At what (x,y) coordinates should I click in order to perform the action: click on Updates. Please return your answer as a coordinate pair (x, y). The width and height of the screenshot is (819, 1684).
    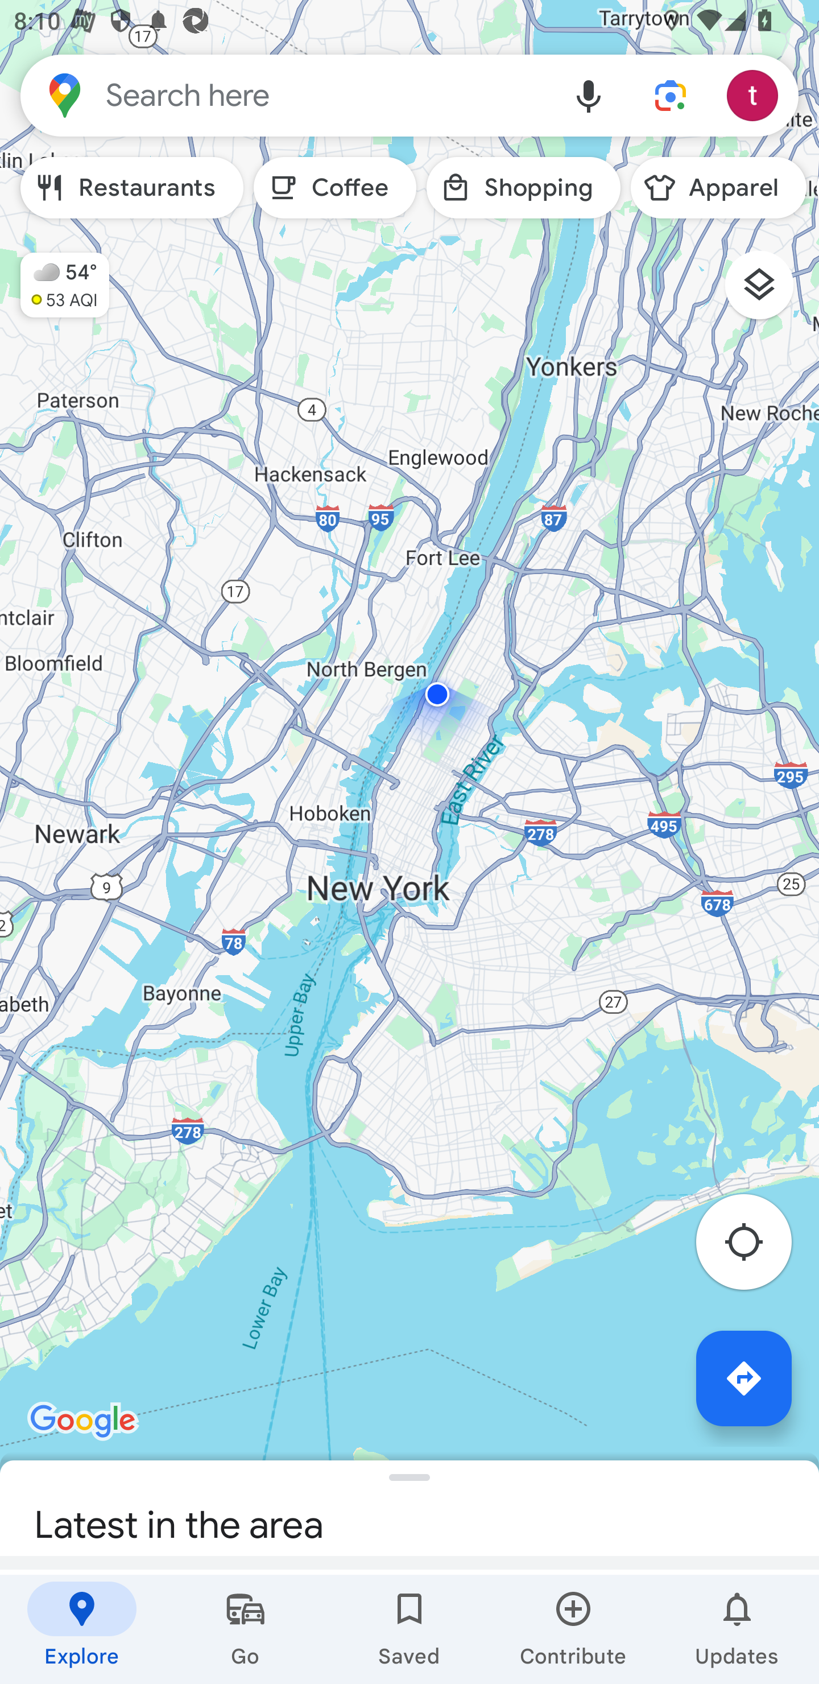
    Looking at the image, I should click on (737, 1629).